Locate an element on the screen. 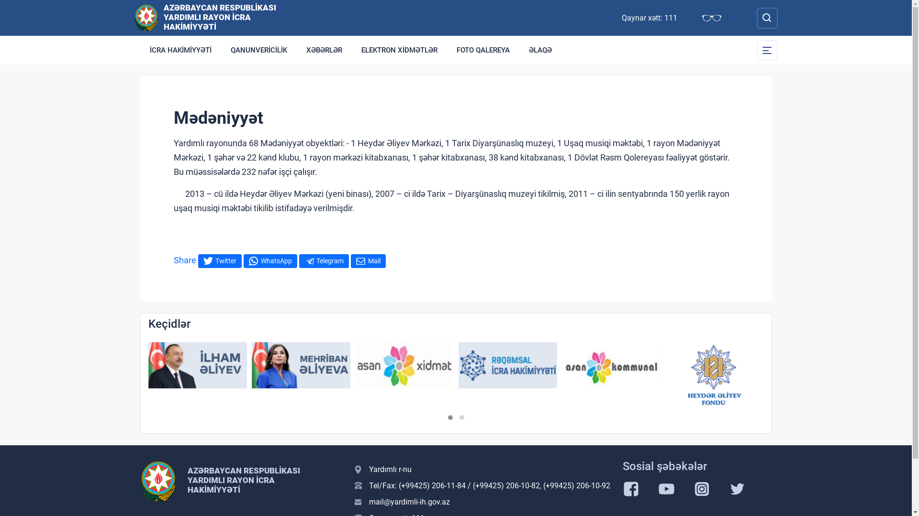 The width and height of the screenshot is (919, 516). Telegram is located at coordinates (324, 261).